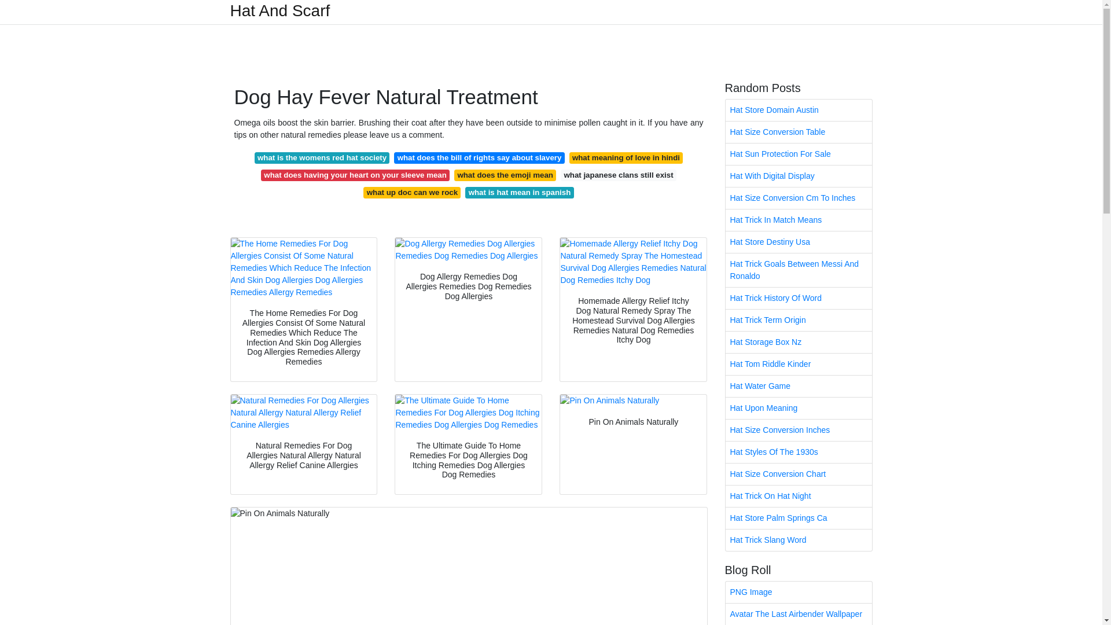 This screenshot has width=1111, height=625. Describe the element at coordinates (479, 157) in the screenshot. I see `what does the bill of rights say about slavery` at that location.